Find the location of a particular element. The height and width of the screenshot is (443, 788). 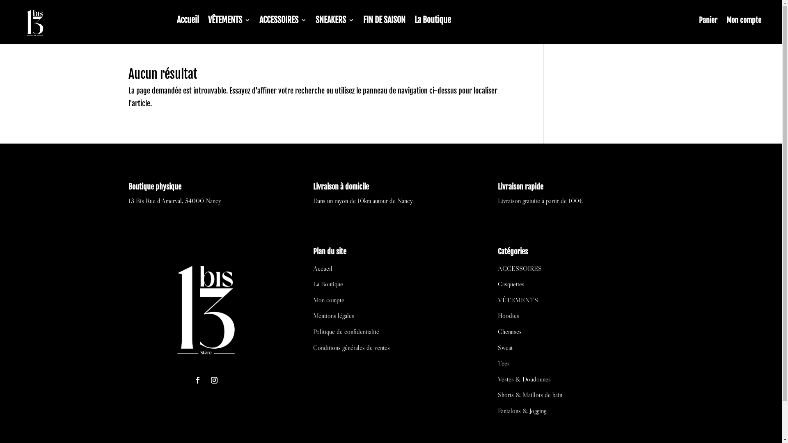

Pantalons & Jogging is located at coordinates (522, 411).